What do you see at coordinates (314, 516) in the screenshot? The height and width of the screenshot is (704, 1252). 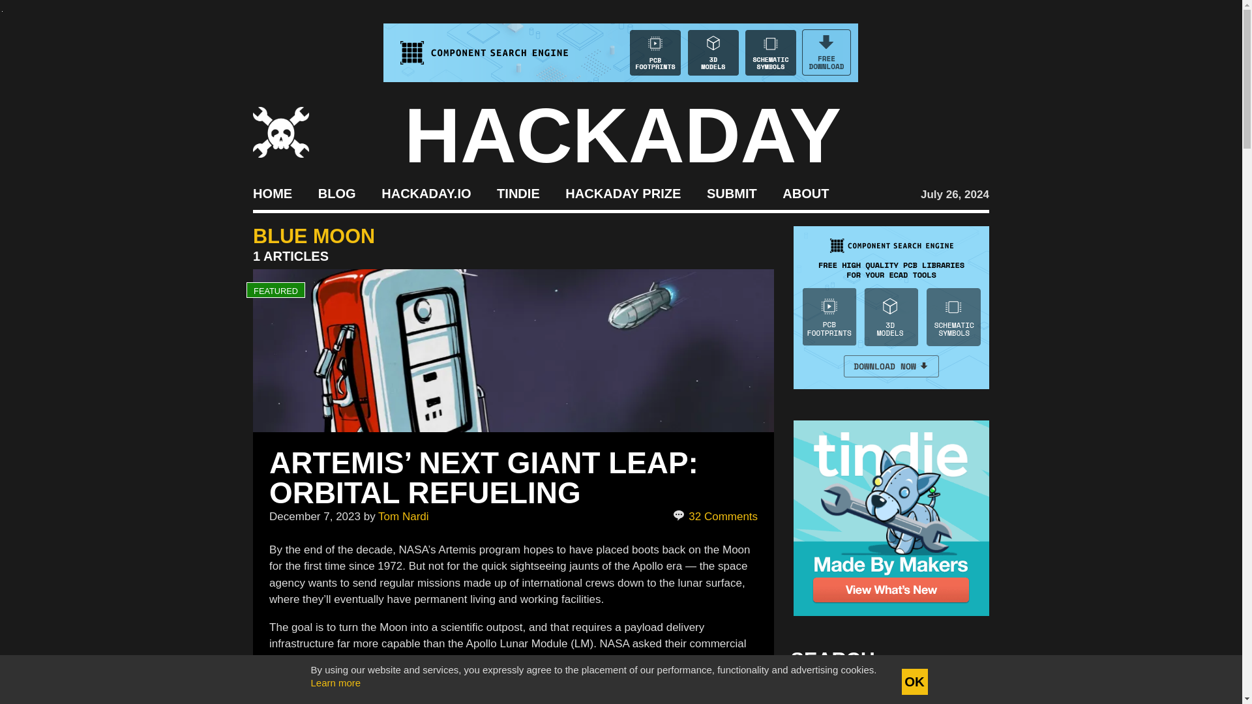 I see `December 7, 2023 - 7:00 am` at bounding box center [314, 516].